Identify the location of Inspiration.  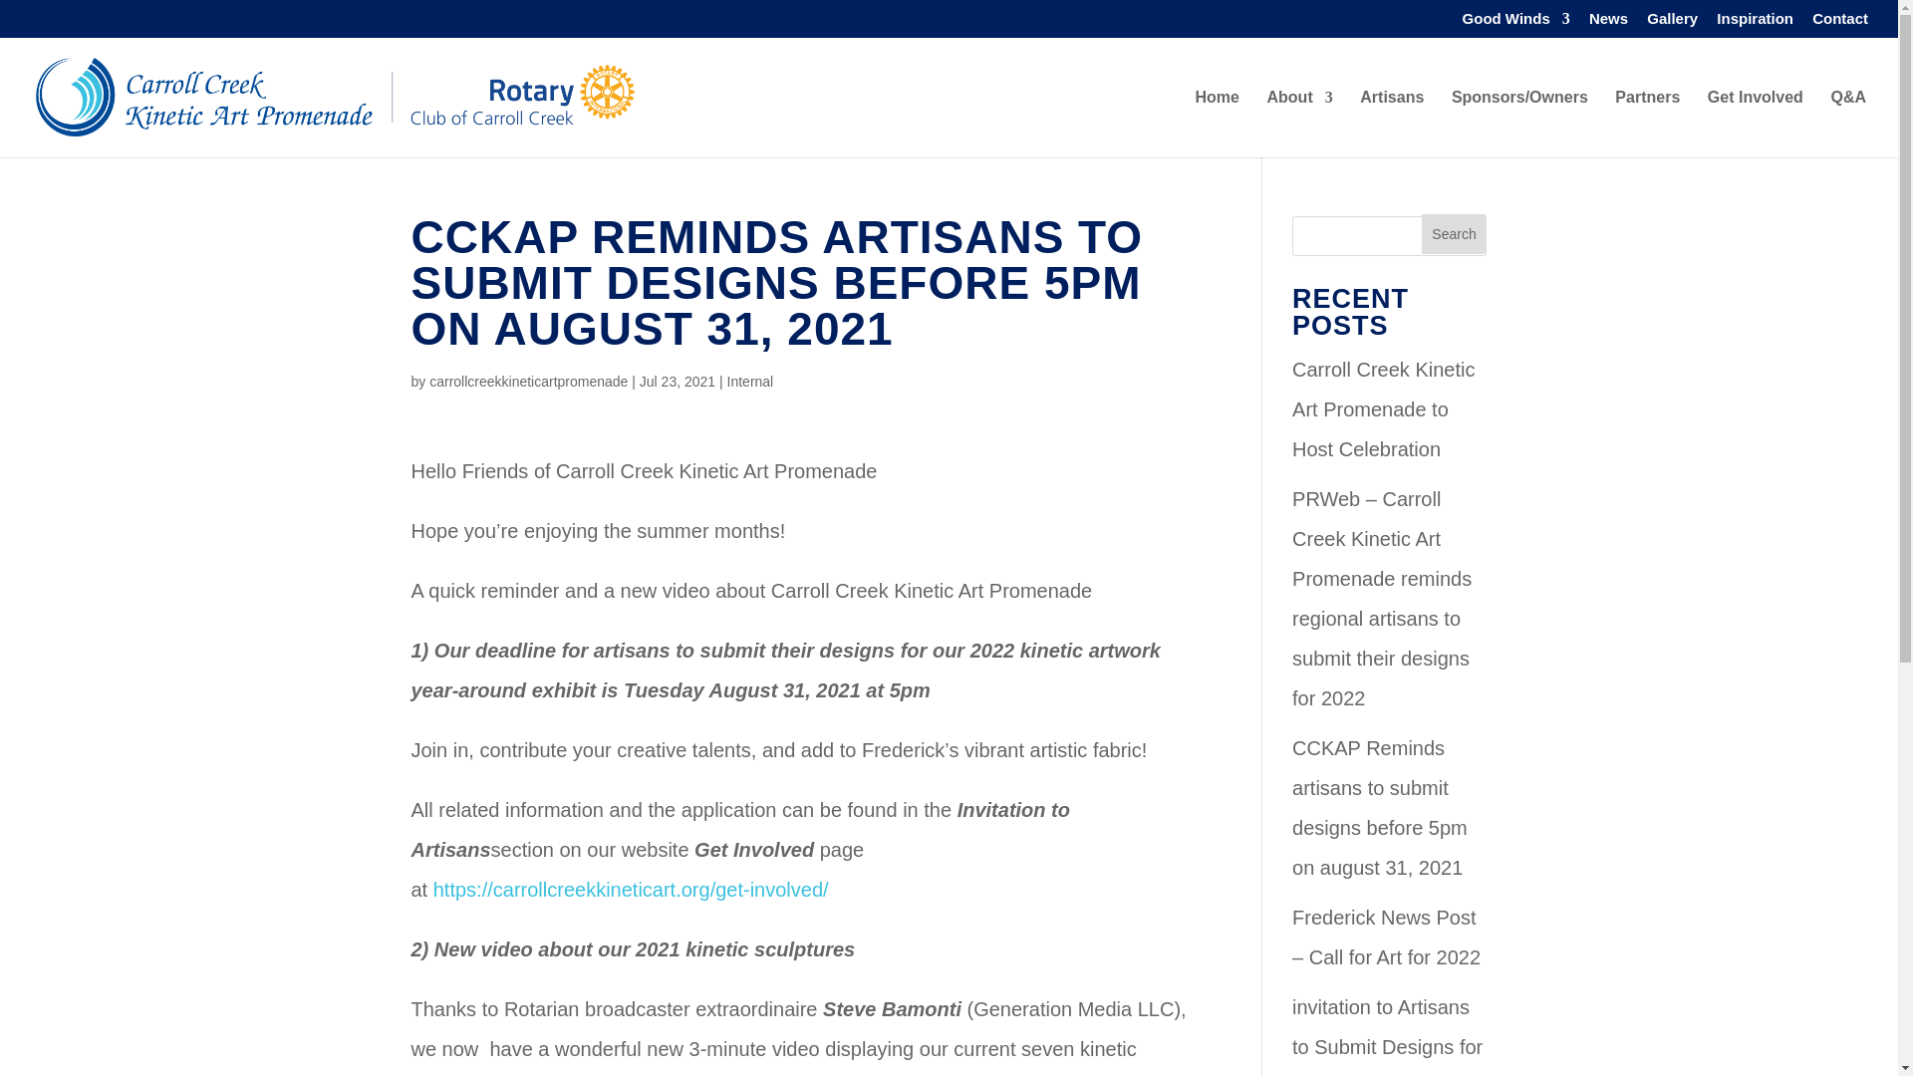
(1755, 23).